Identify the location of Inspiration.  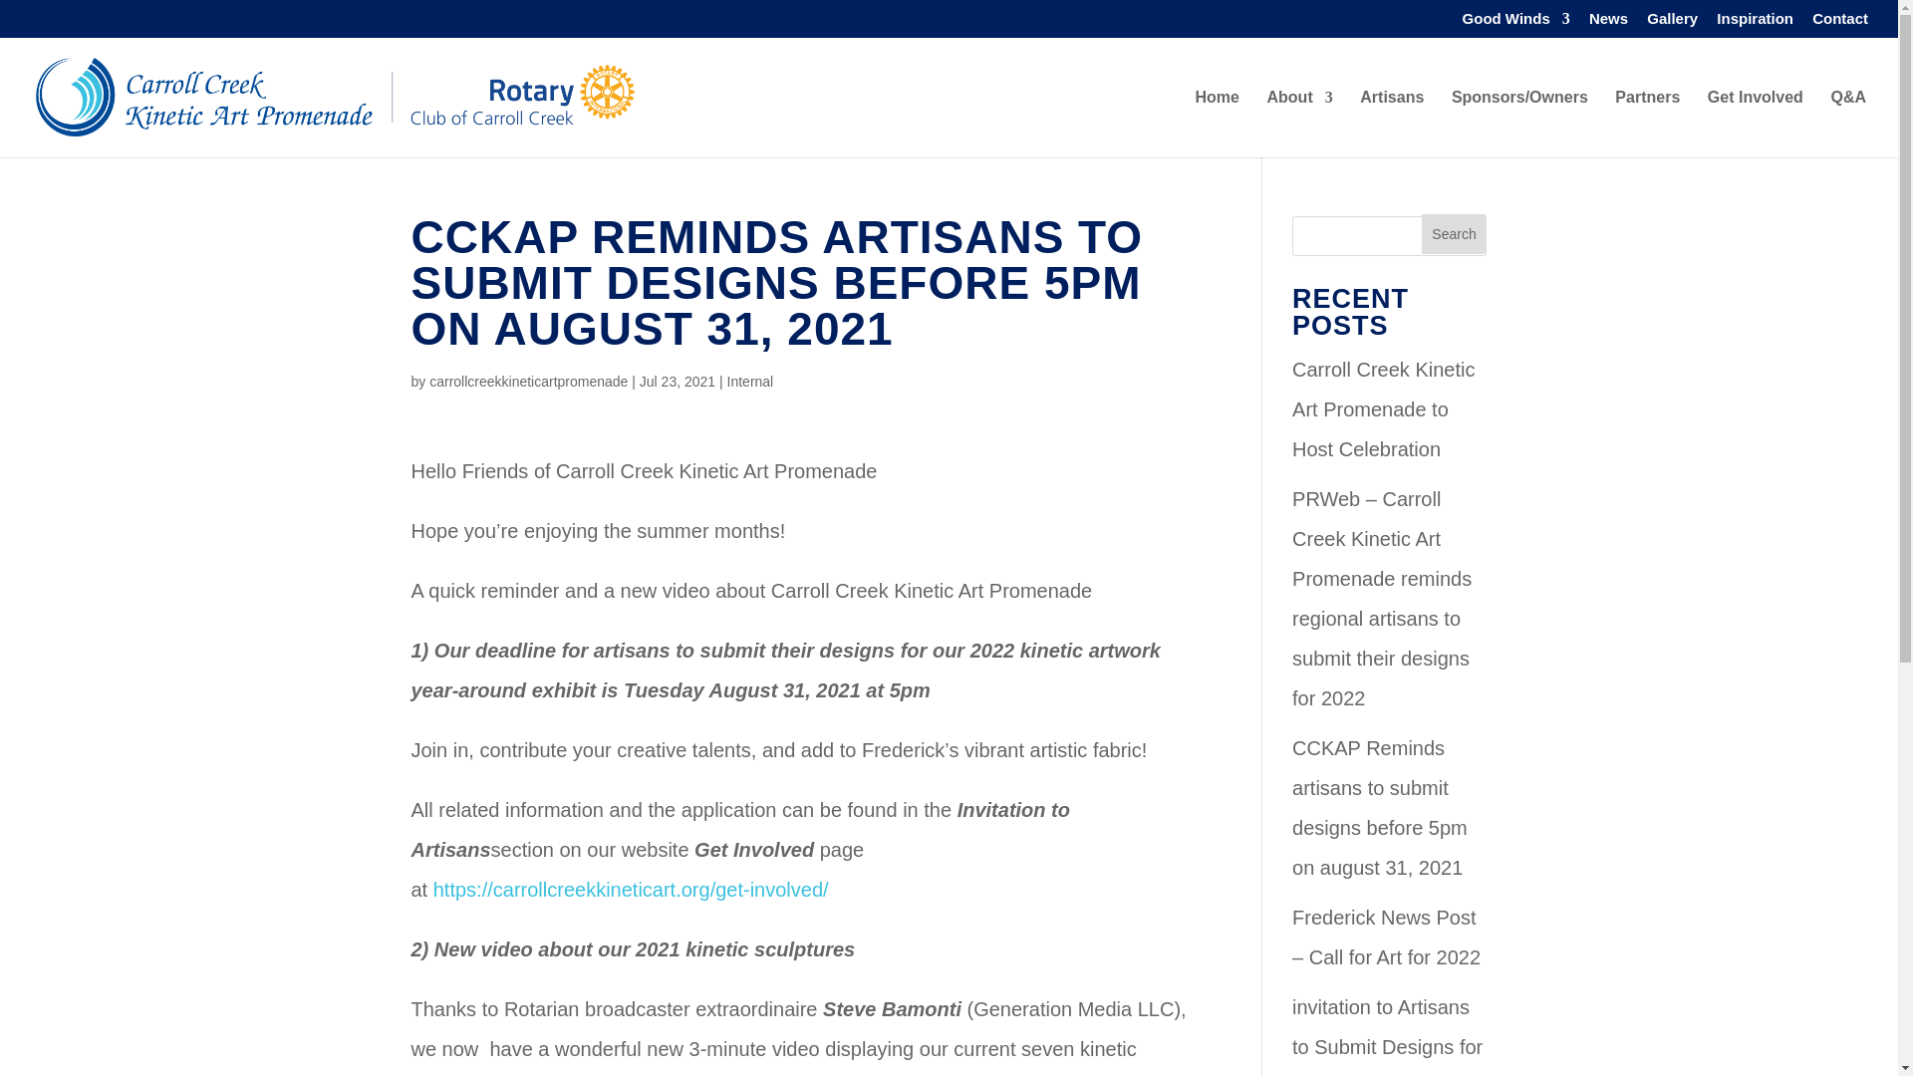
(1755, 23).